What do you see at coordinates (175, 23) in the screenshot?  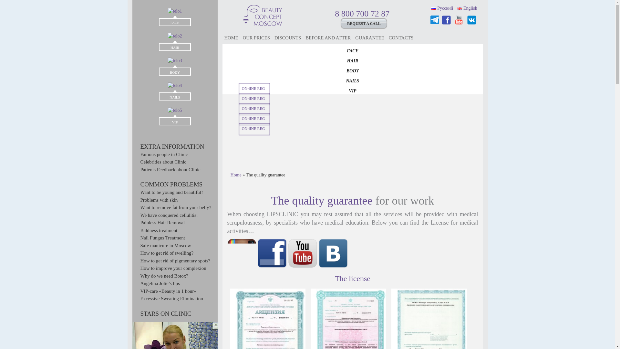 I see `FACE` at bounding box center [175, 23].